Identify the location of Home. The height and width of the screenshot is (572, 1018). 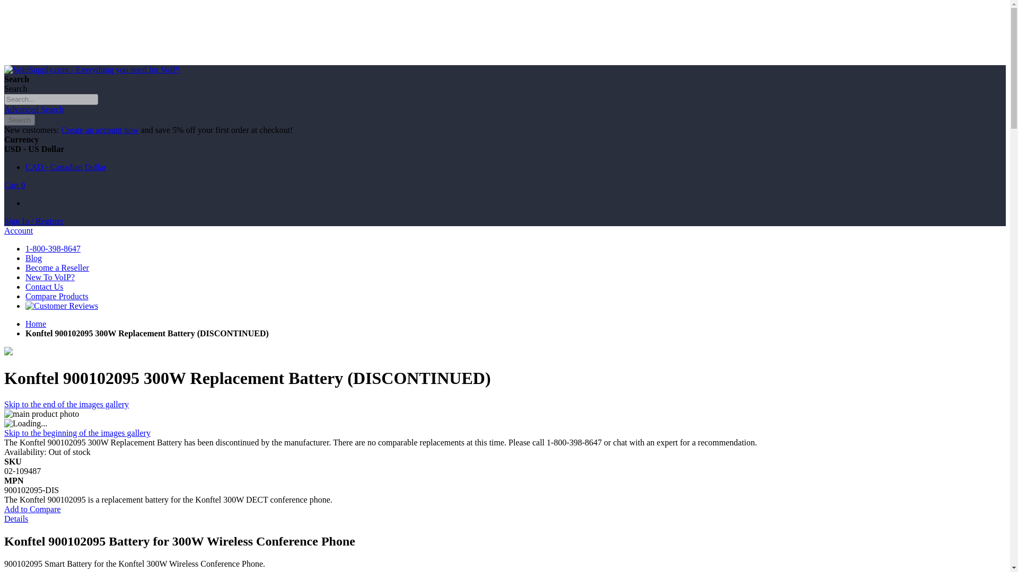
(36, 323).